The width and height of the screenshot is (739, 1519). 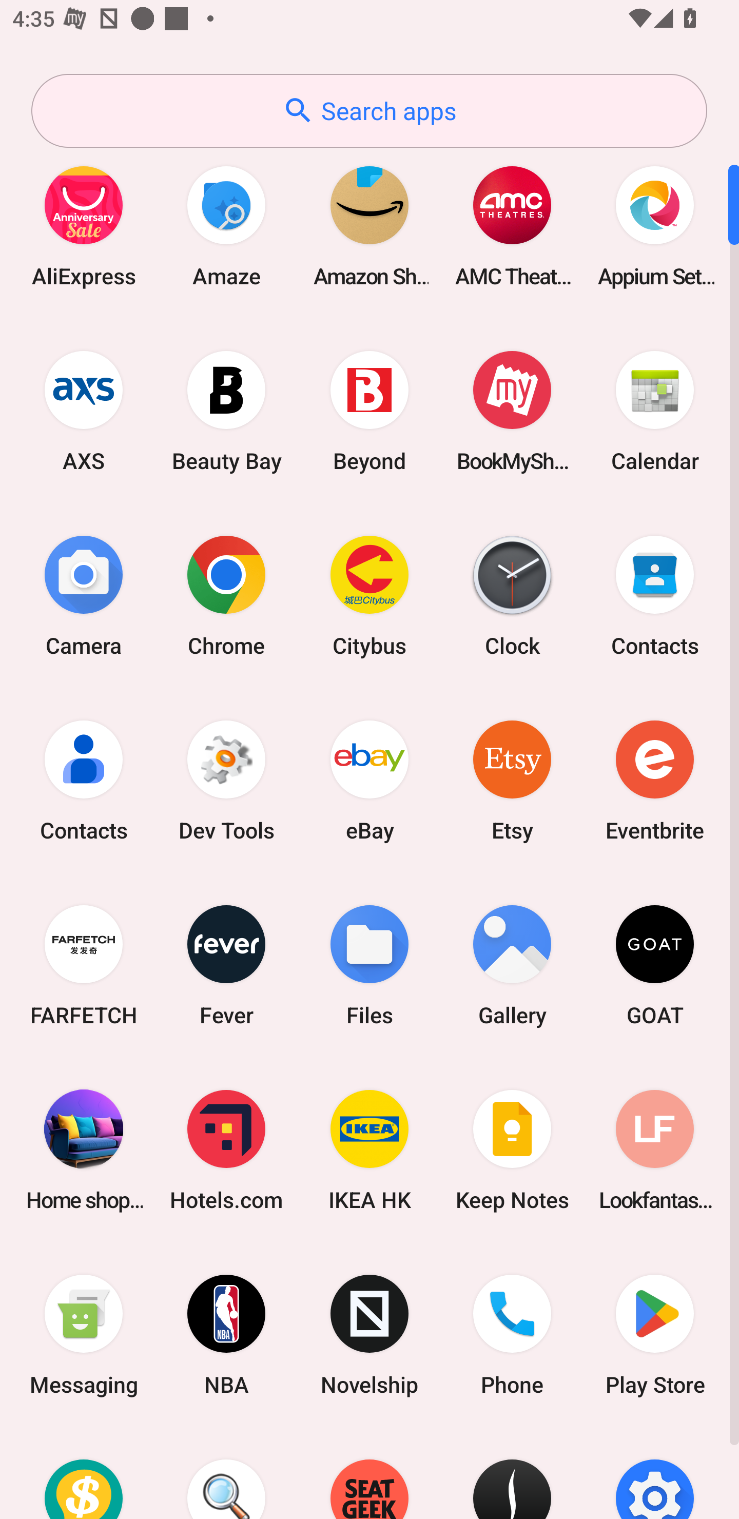 What do you see at coordinates (369, 595) in the screenshot?
I see `Citybus` at bounding box center [369, 595].